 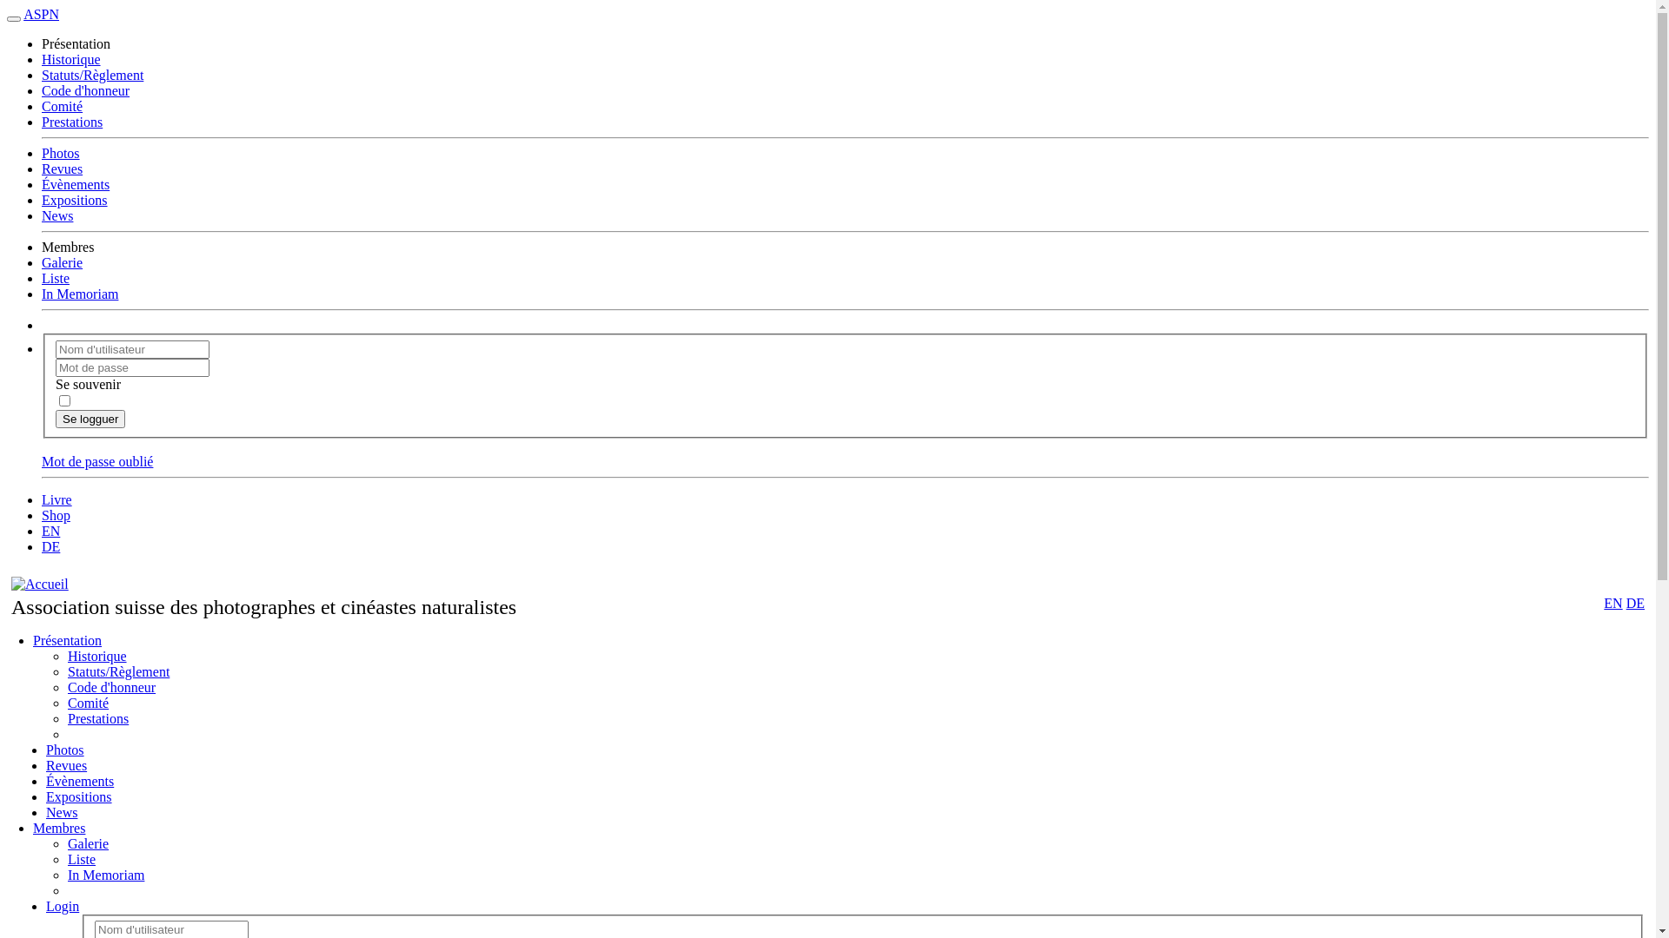 What do you see at coordinates (59, 829) in the screenshot?
I see `Membres` at bounding box center [59, 829].